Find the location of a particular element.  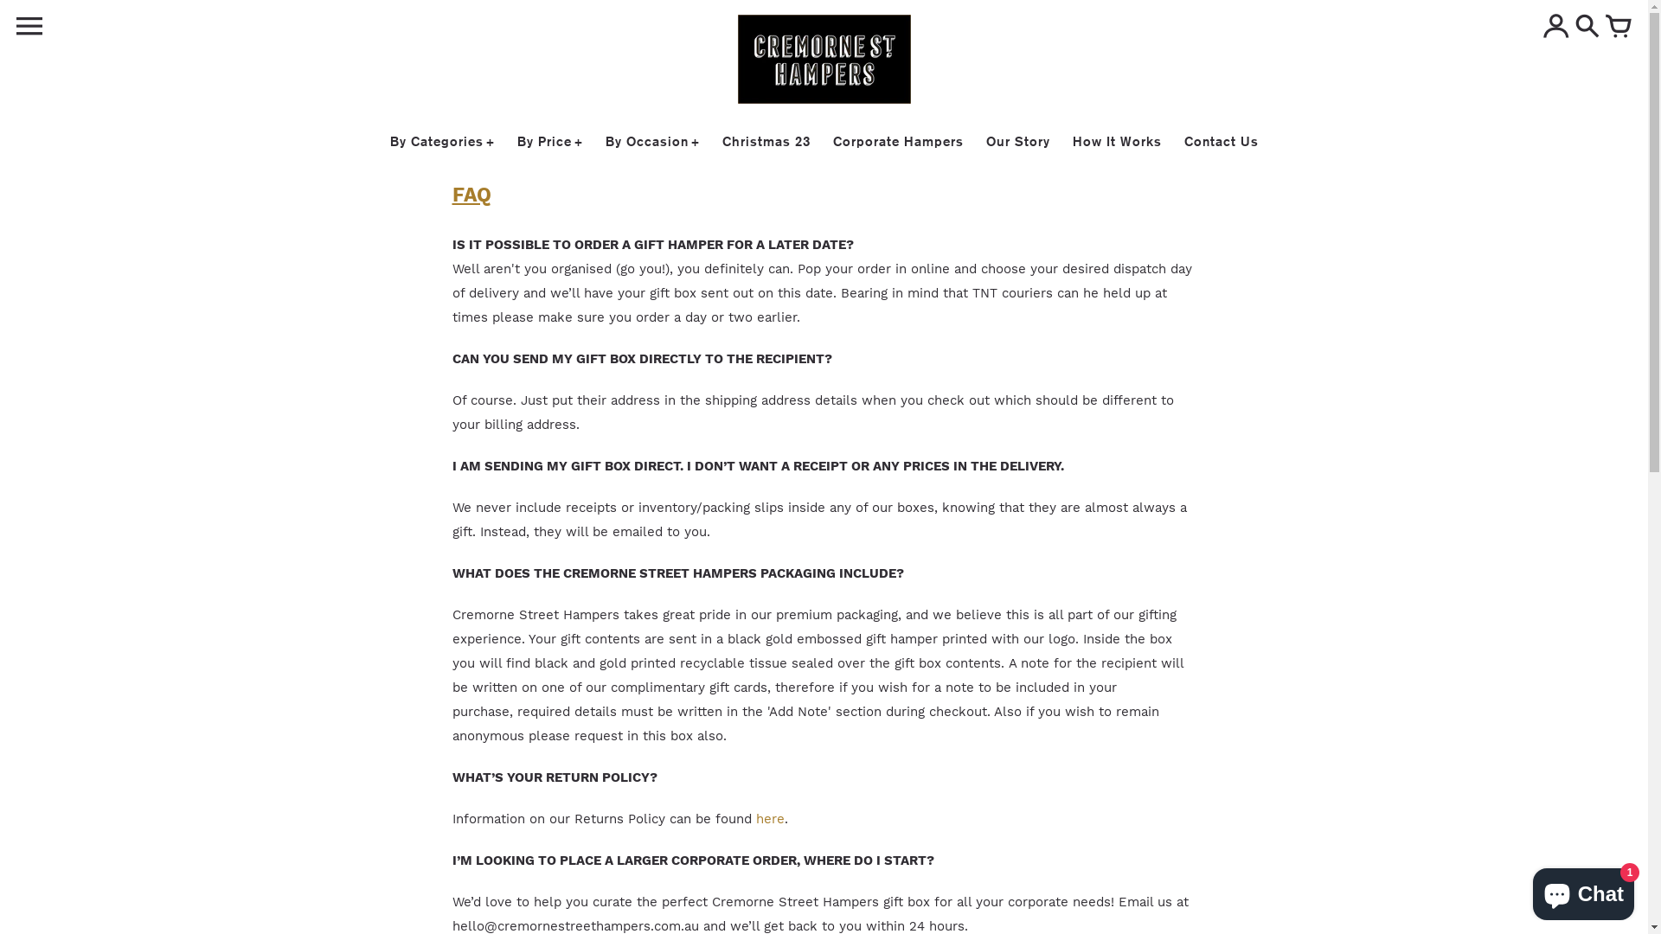

Christmas 23 is located at coordinates (766, 142).